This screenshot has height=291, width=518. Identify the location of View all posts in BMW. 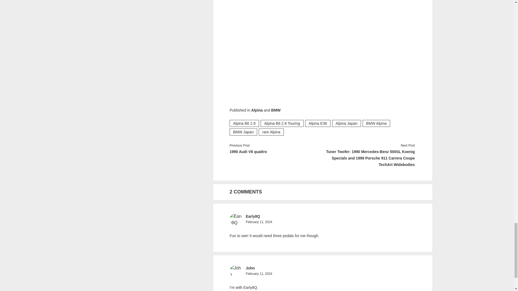
(276, 110).